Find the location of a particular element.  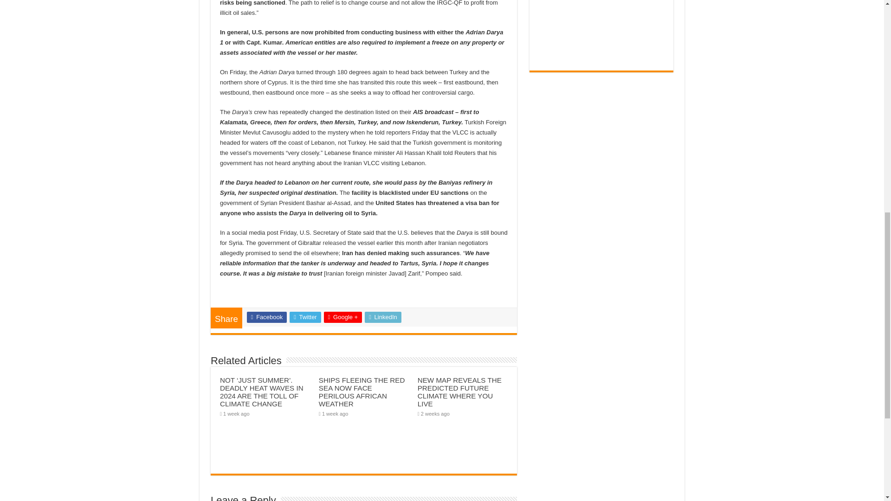

SHIPS FLEEING THE RED SEA NOW FACE PERILOUS AFRICAN WEATHER is located at coordinates (362, 392).